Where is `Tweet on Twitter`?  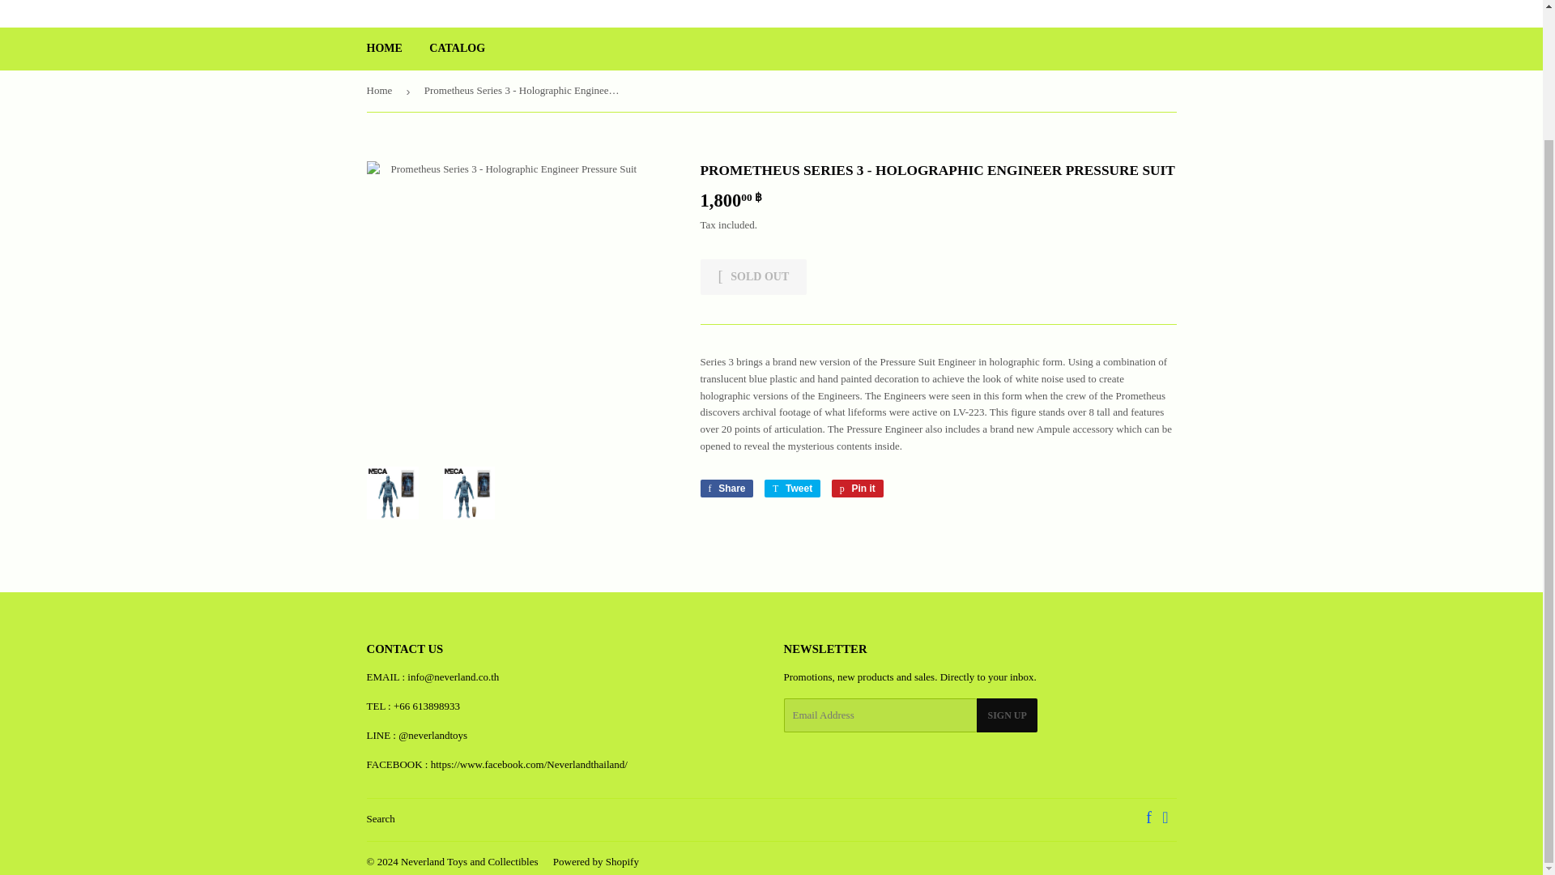
Tweet on Twitter is located at coordinates (457, 49).